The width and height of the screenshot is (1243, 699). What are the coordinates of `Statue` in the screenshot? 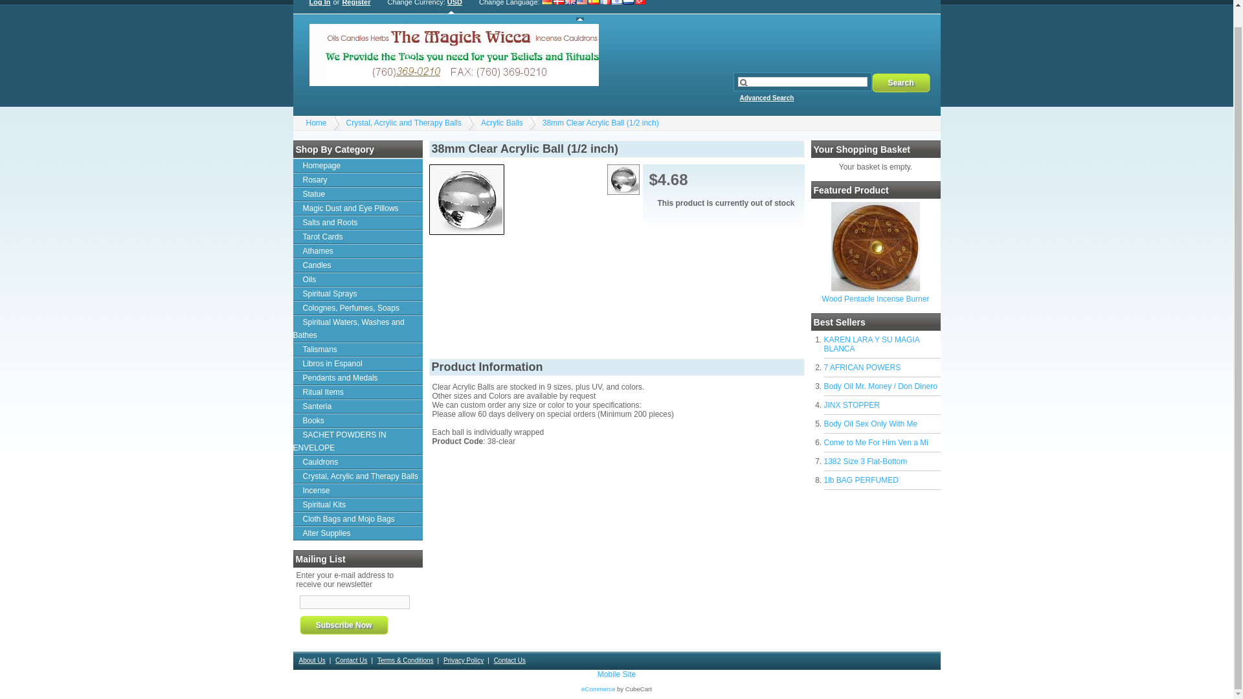 It's located at (357, 194).